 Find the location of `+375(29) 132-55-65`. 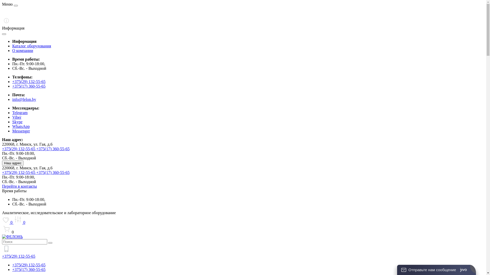

+375(29) 132-55-65 is located at coordinates (29, 265).